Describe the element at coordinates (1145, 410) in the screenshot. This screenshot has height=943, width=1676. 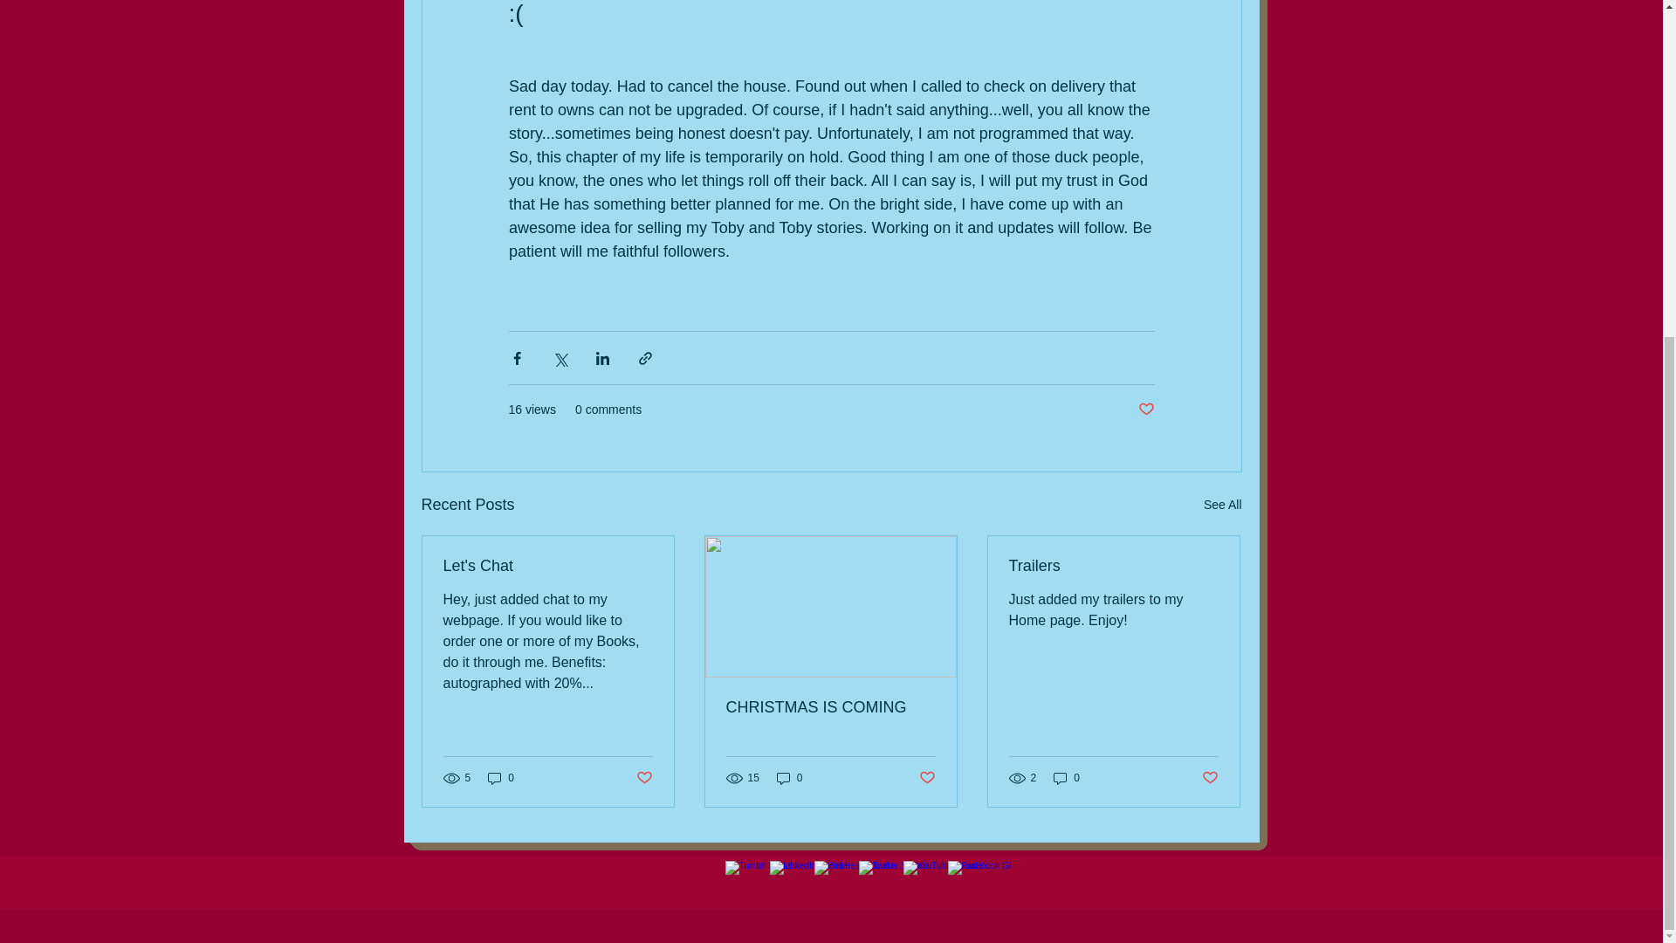
I see `Post not marked as liked` at that location.